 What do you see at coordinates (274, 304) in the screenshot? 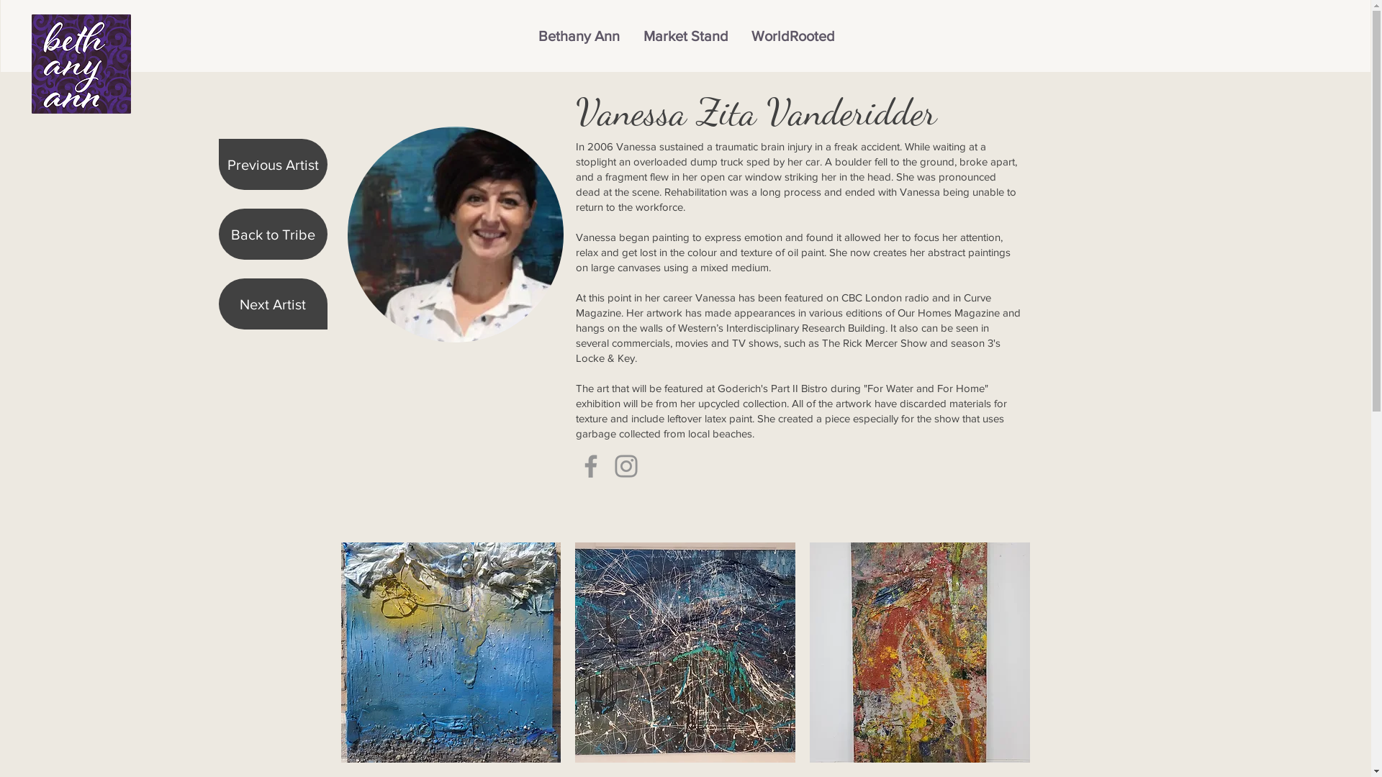
I see `Next Artist` at bounding box center [274, 304].